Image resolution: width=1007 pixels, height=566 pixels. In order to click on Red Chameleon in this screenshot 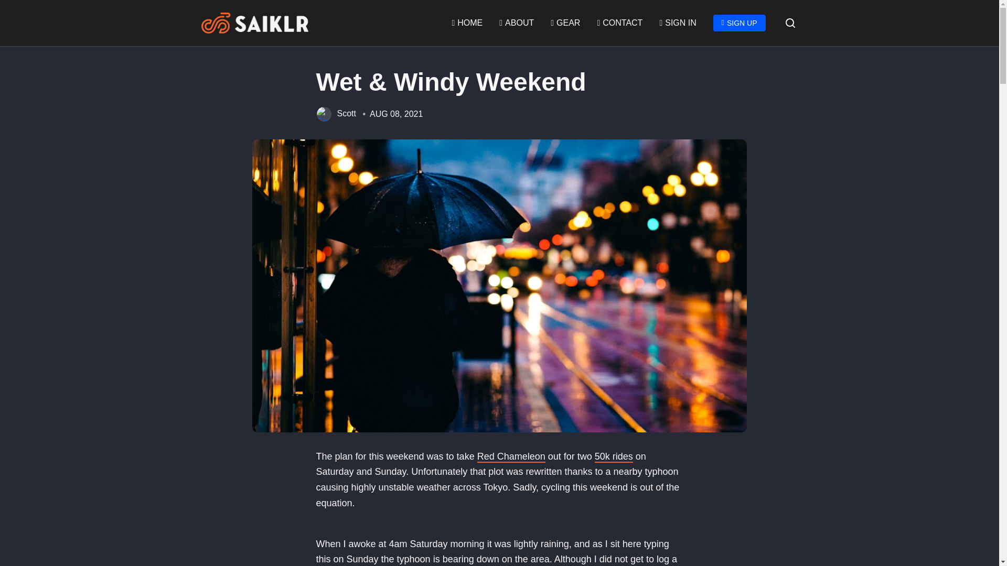, I will do `click(511, 457)`.